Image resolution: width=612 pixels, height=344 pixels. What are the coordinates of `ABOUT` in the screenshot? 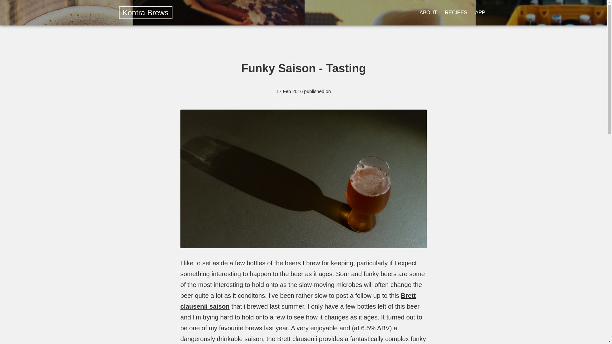 It's located at (428, 12).